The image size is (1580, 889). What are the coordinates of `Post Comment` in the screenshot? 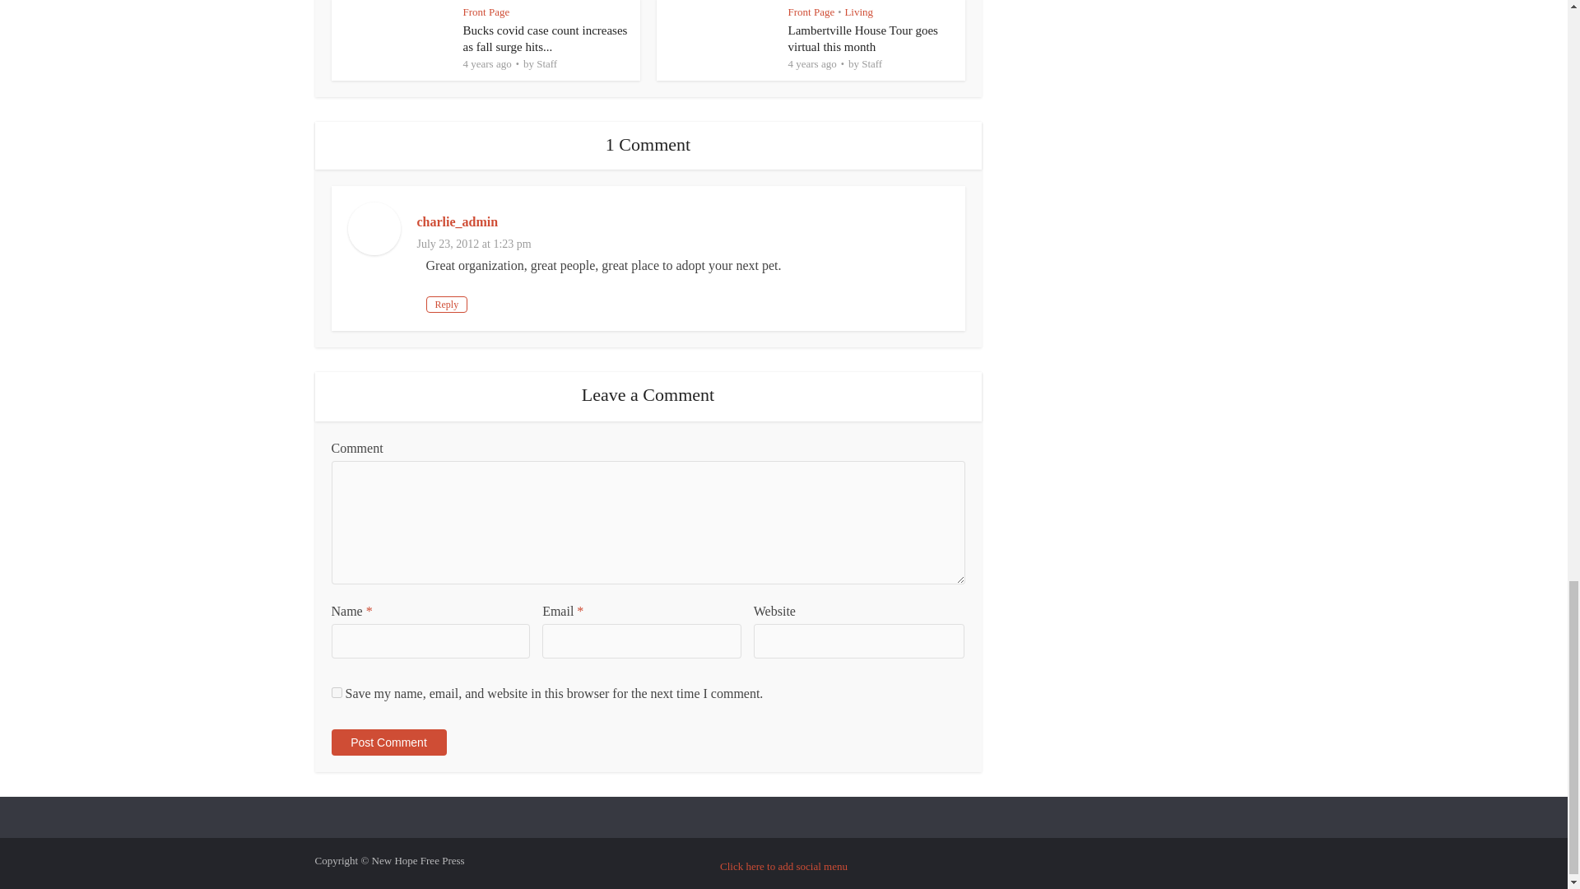 It's located at (388, 742).